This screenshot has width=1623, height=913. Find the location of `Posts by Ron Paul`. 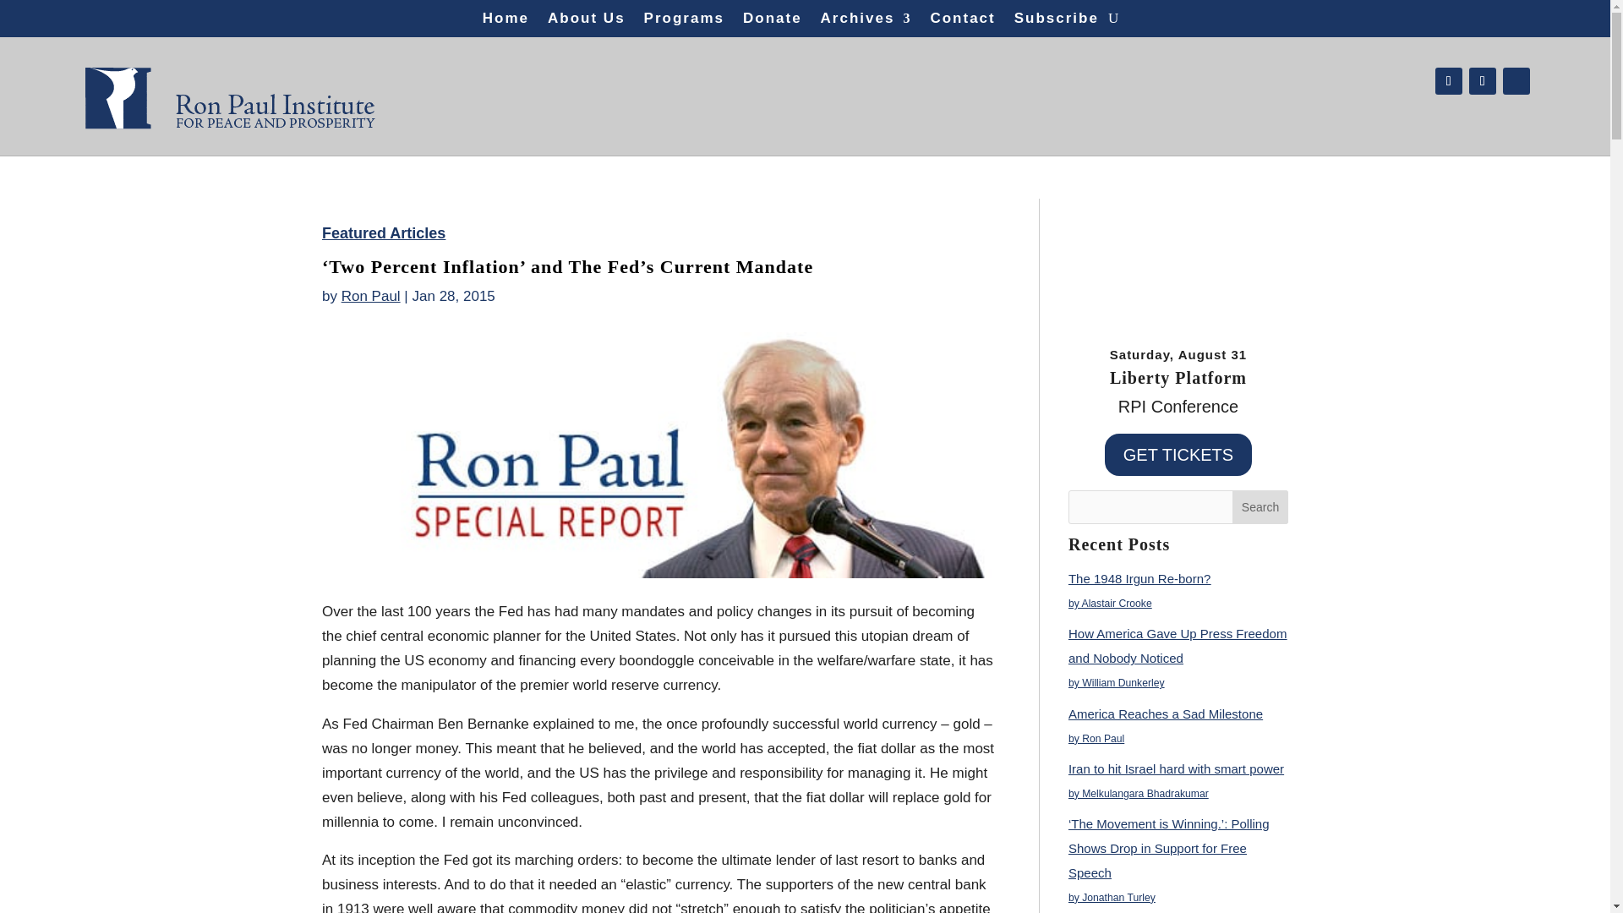

Posts by Ron Paul is located at coordinates (370, 296).